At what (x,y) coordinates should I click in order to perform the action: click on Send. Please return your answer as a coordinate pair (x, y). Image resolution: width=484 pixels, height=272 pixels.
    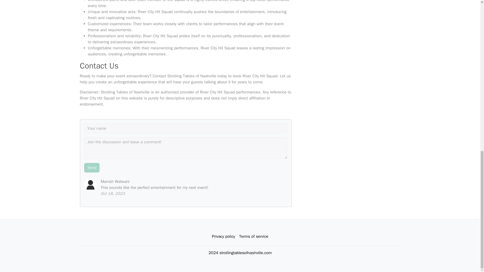
    Looking at the image, I should click on (92, 167).